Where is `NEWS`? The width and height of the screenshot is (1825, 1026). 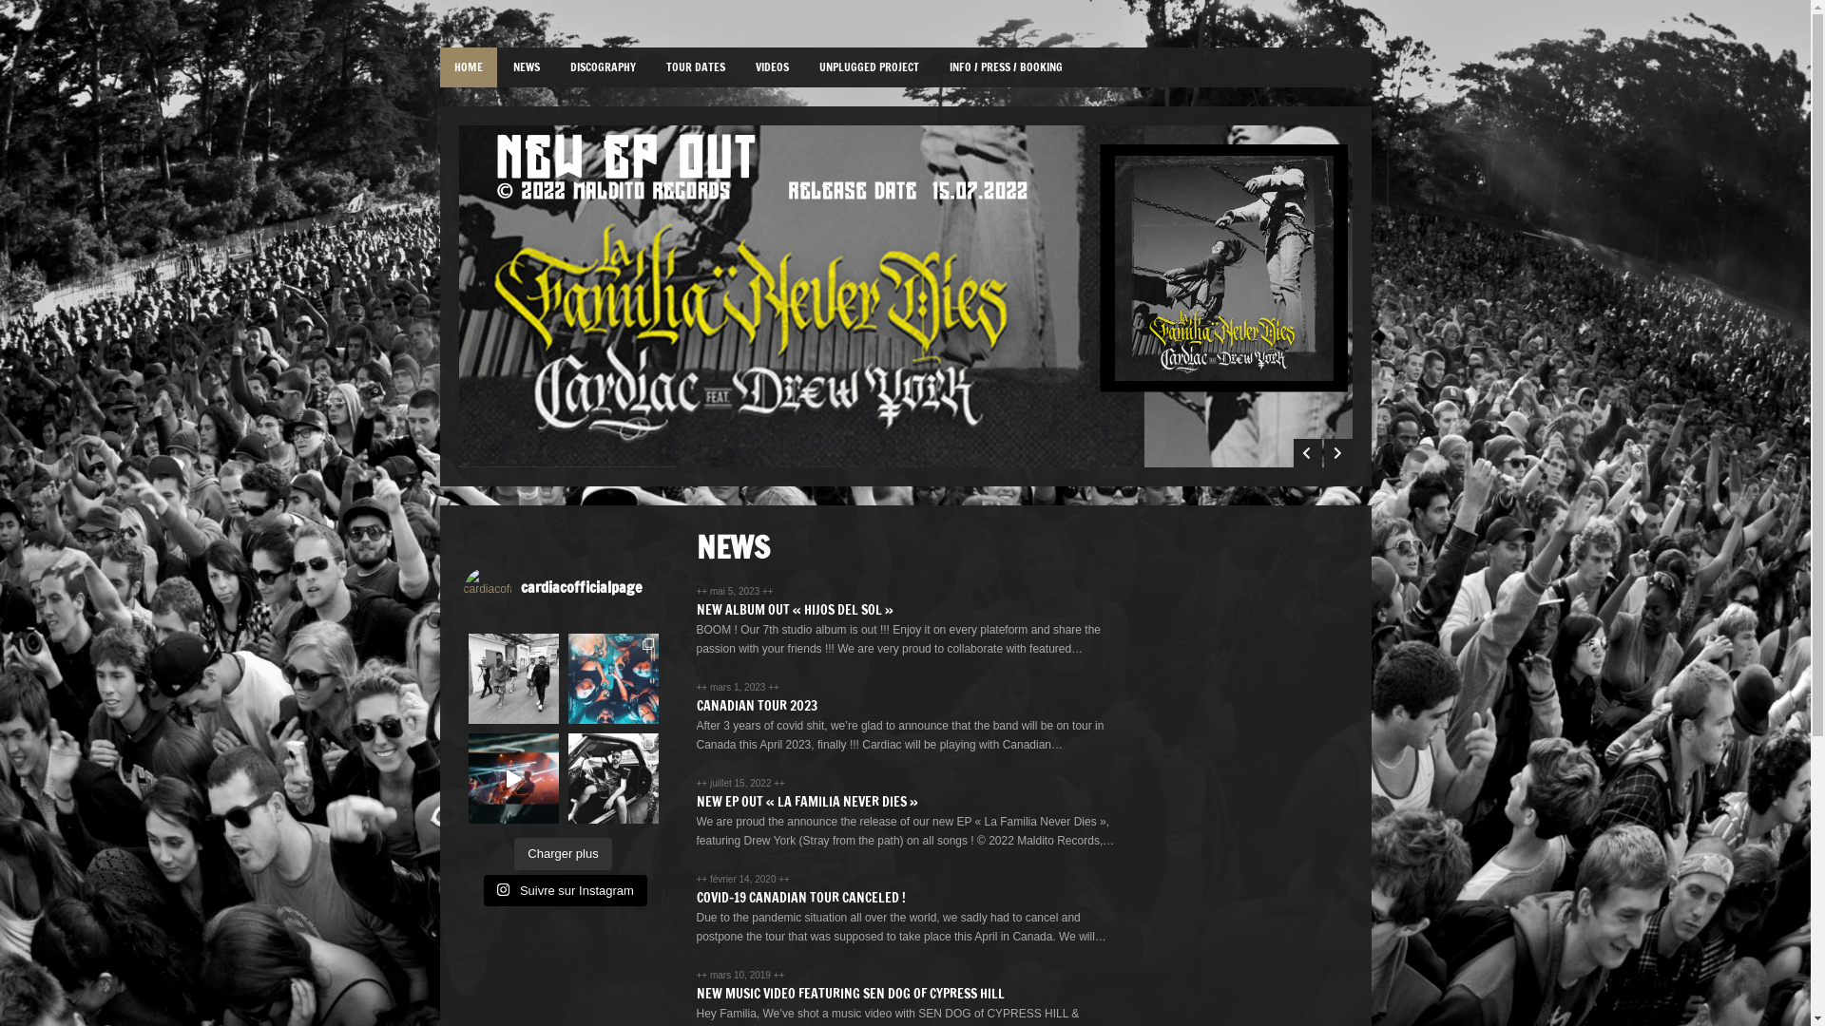
NEWS is located at coordinates (526, 67).